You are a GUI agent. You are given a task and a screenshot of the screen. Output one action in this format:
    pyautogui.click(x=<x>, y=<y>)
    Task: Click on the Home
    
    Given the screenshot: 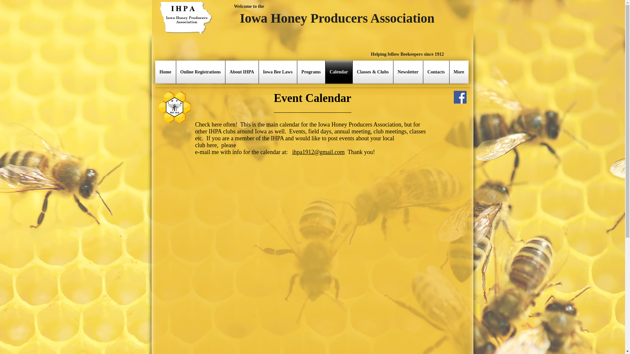 What is the action you would take?
    pyautogui.click(x=165, y=72)
    